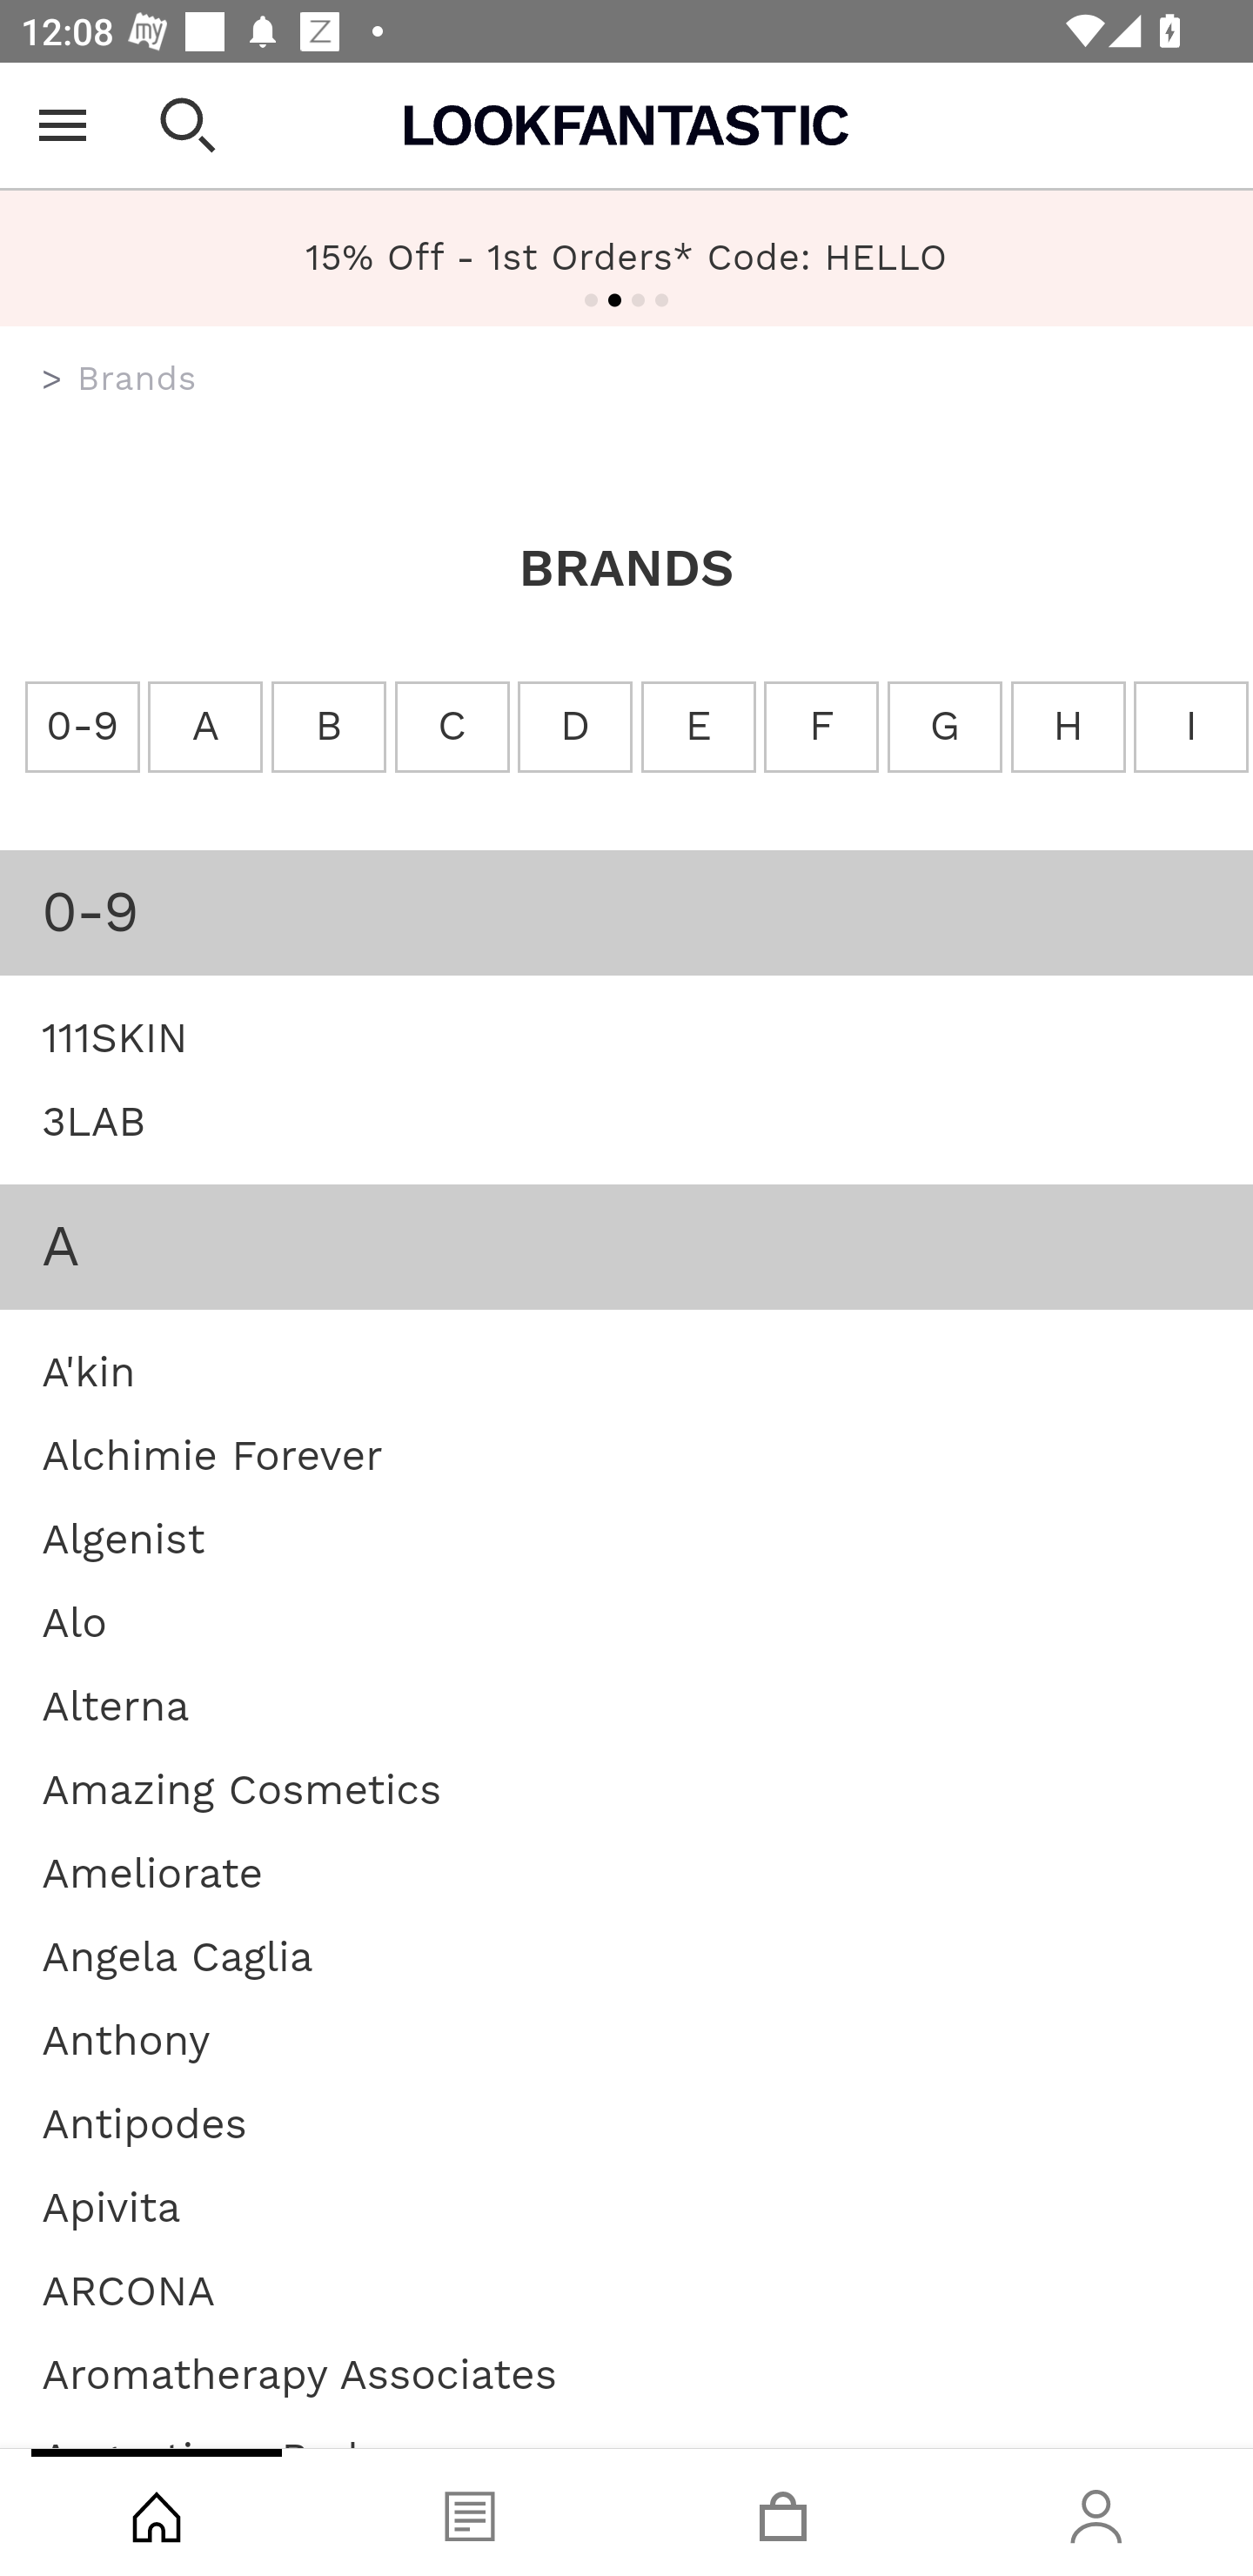 The height and width of the screenshot is (2576, 1253). What do you see at coordinates (157, 2512) in the screenshot?
I see `Shop, tab, 1 of 4` at bounding box center [157, 2512].